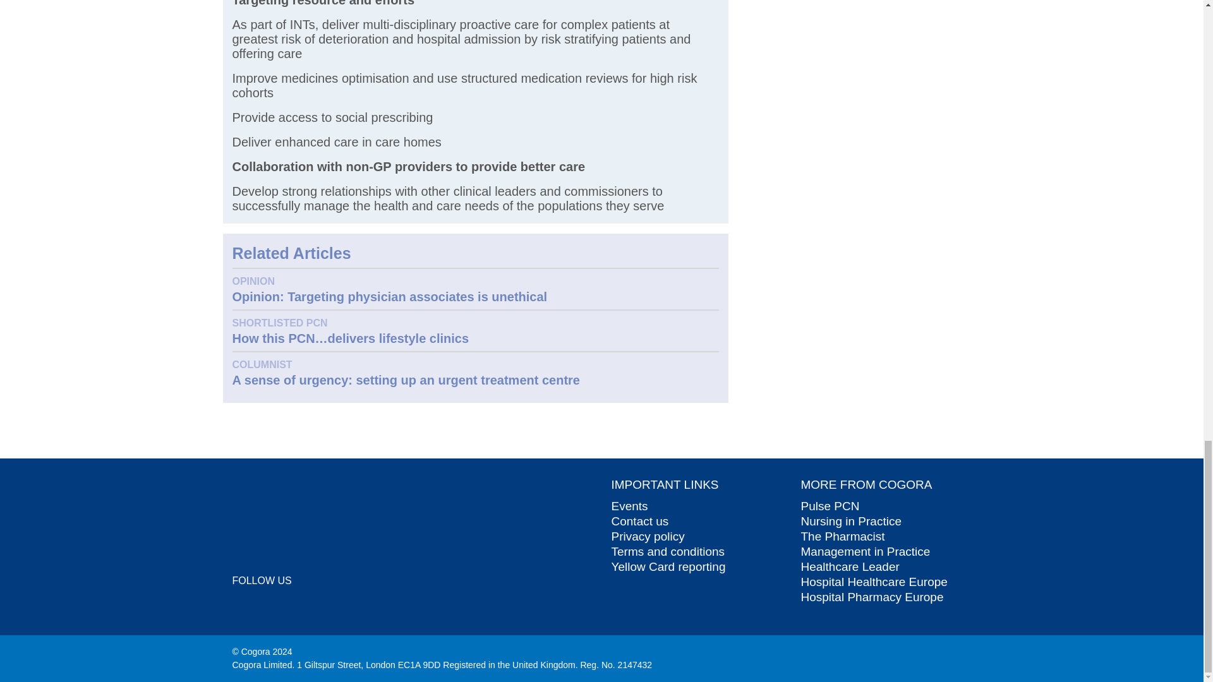 Image resolution: width=1213 pixels, height=682 pixels. What do you see at coordinates (648, 536) in the screenshot?
I see `Privacy policy` at bounding box center [648, 536].